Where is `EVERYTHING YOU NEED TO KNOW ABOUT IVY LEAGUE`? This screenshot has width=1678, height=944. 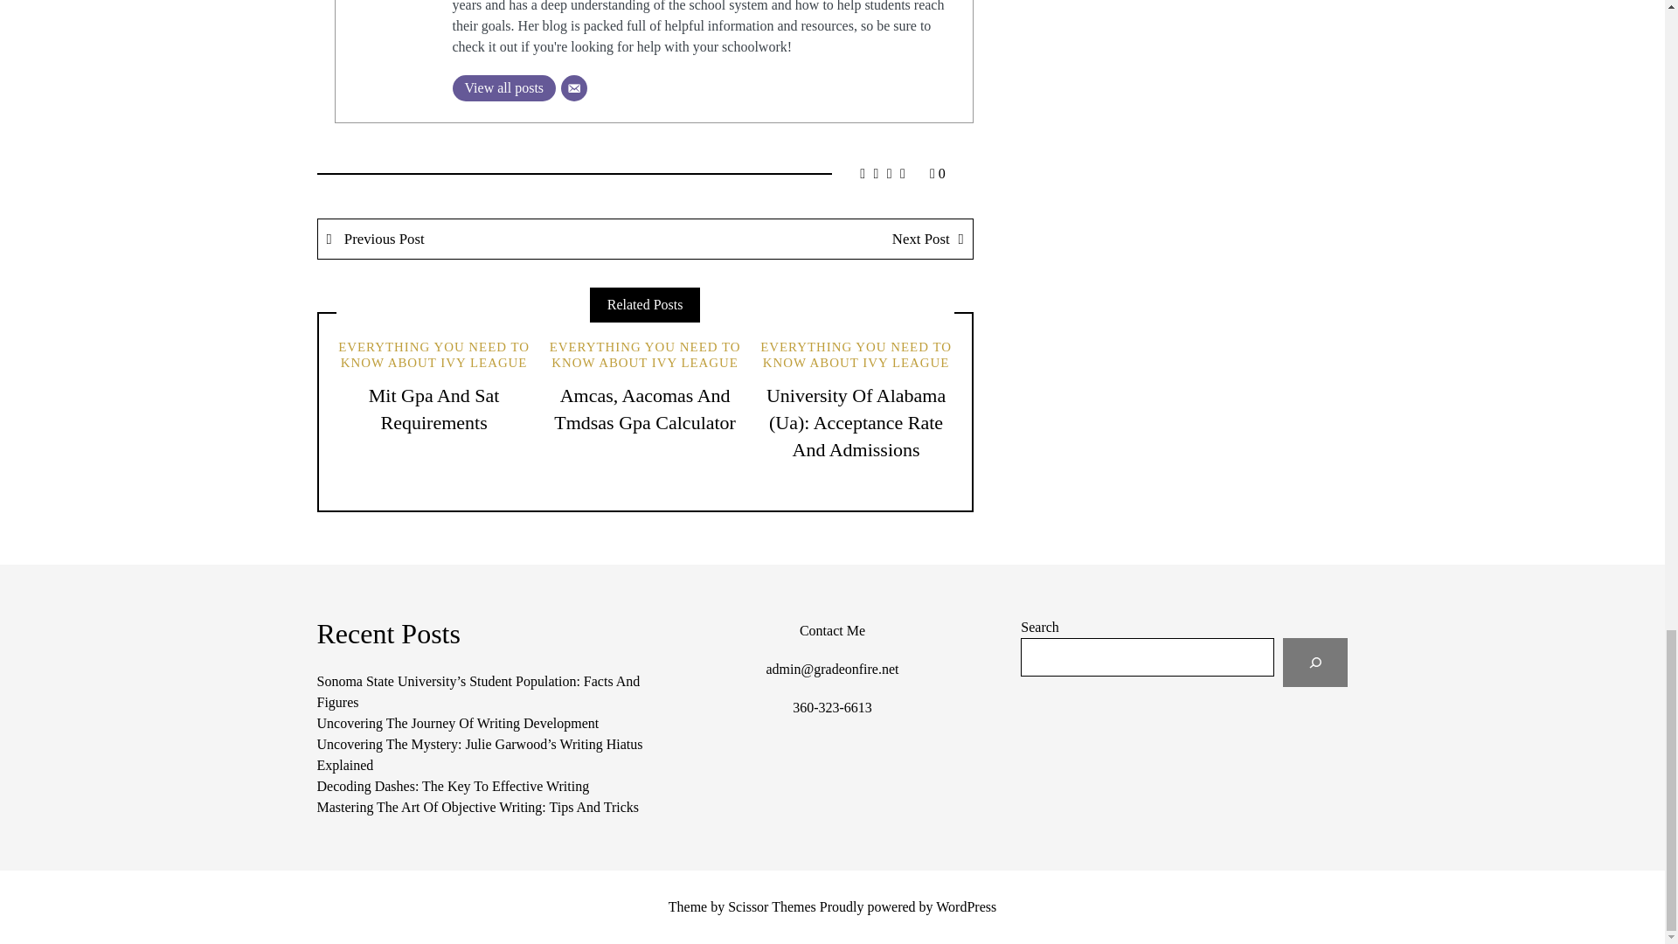 EVERYTHING YOU NEED TO KNOW ABOUT IVY LEAGUE is located at coordinates (645, 355).